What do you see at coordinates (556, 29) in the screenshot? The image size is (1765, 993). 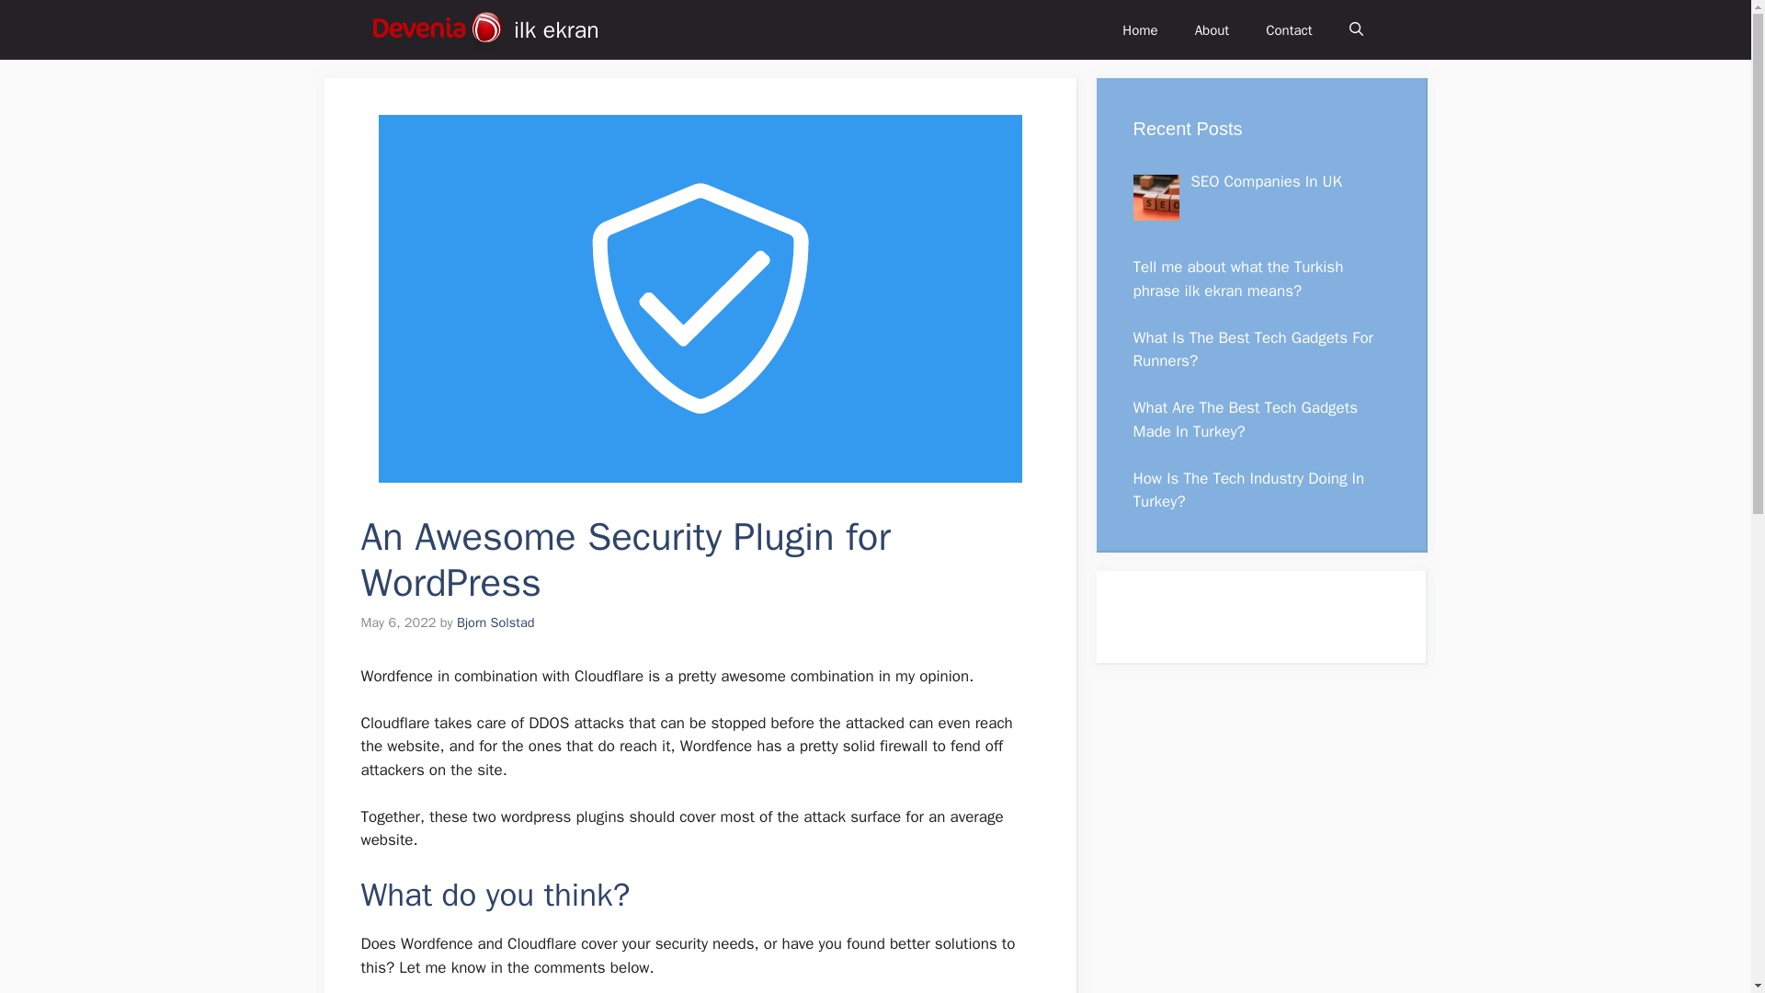 I see `ilk ekran` at bounding box center [556, 29].